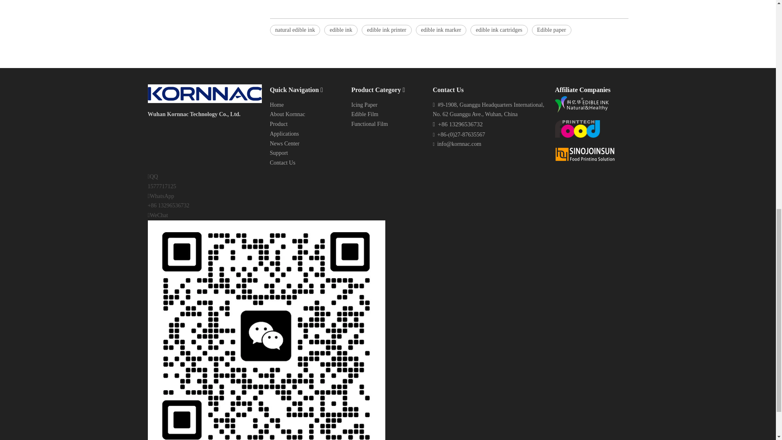  What do you see at coordinates (551, 30) in the screenshot?
I see `Edible paper` at bounding box center [551, 30].